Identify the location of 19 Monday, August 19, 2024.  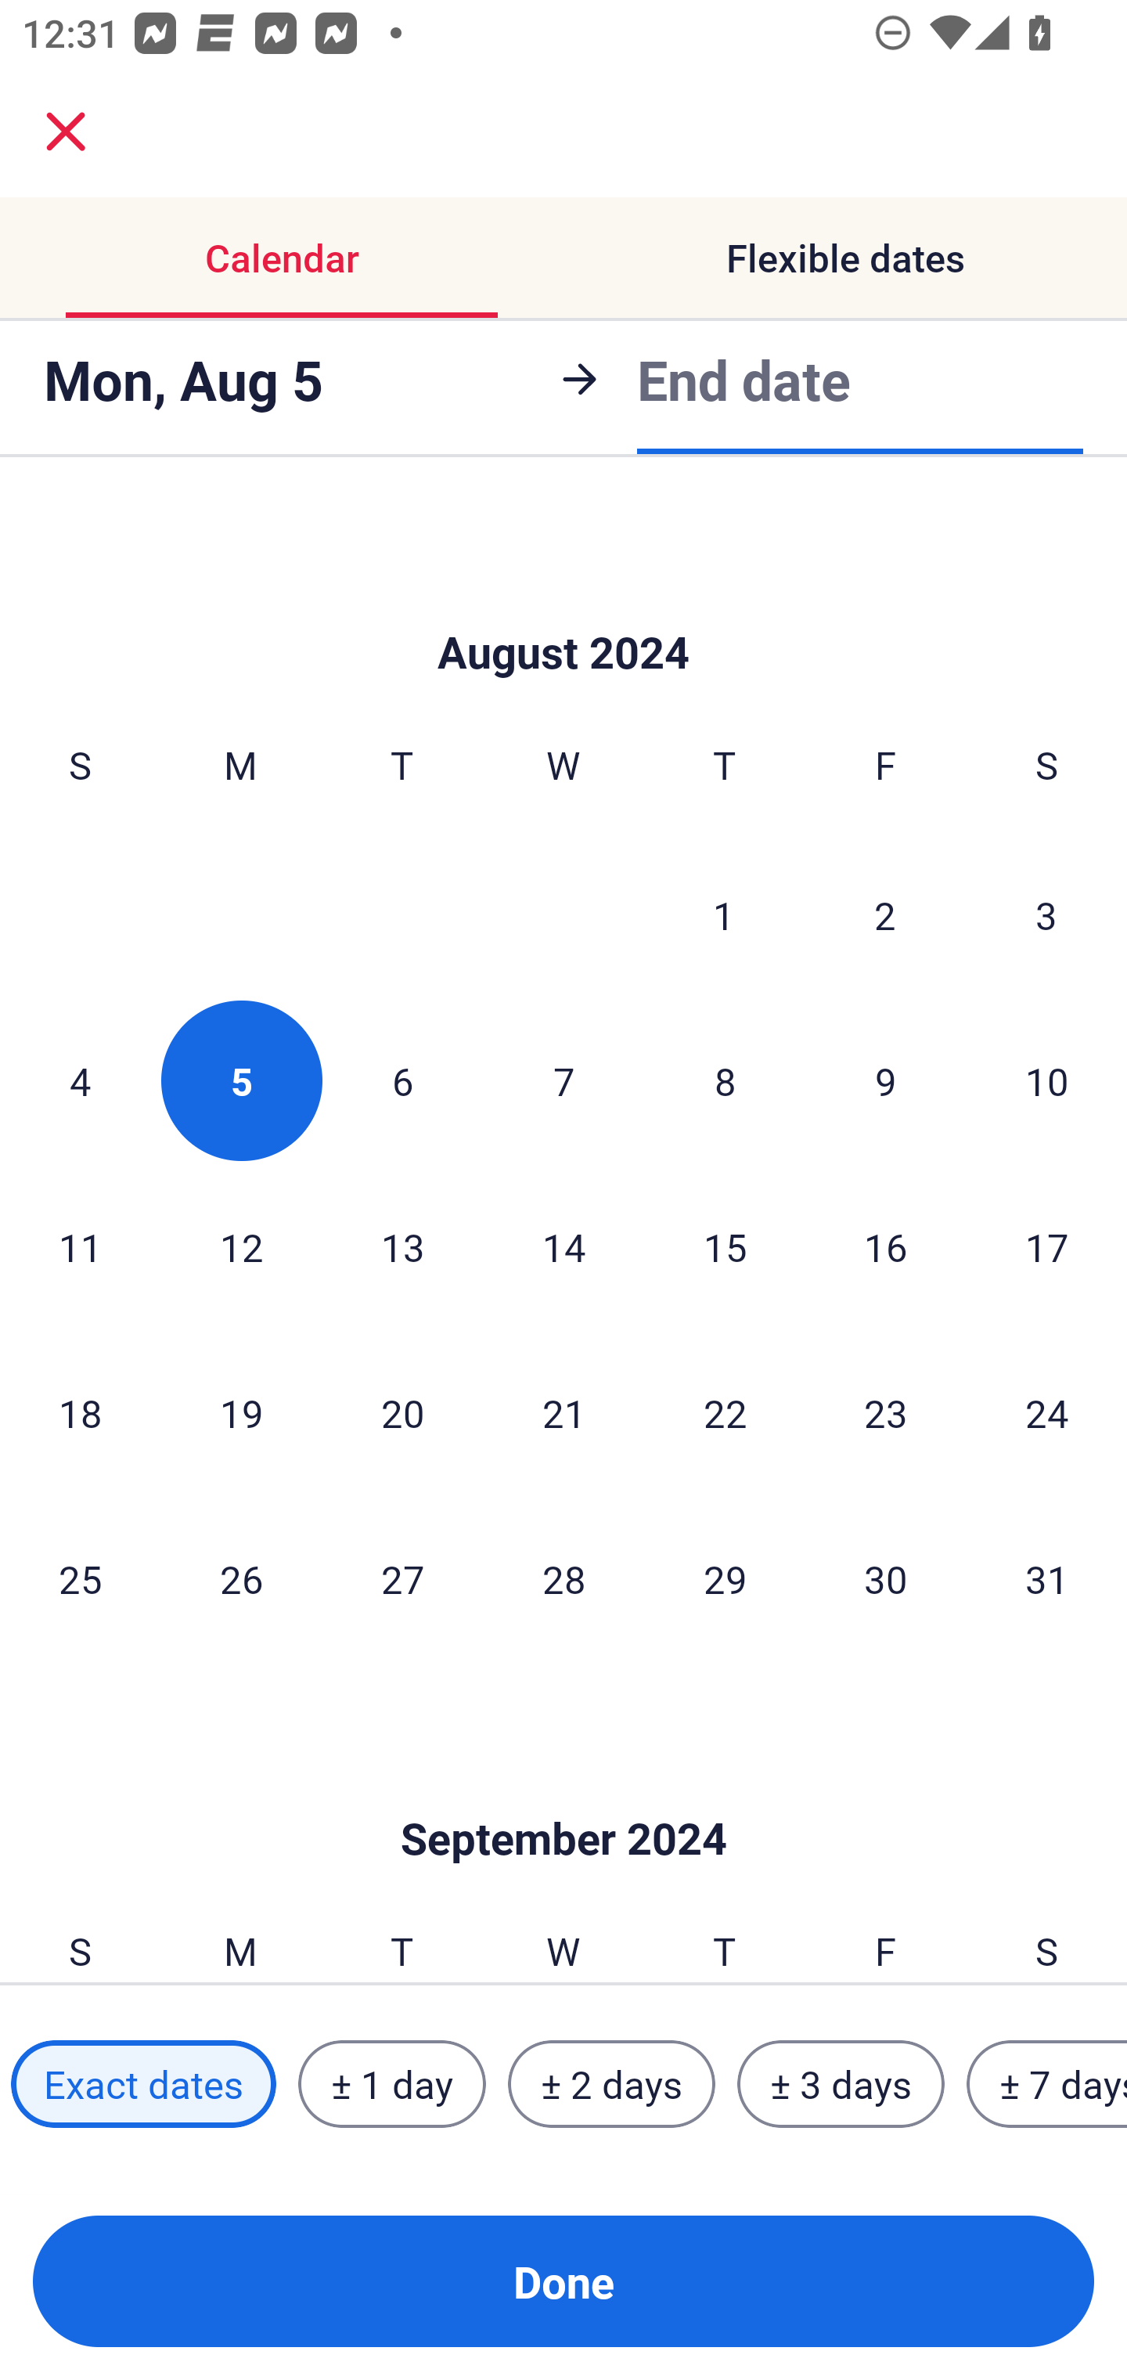
(241, 1412).